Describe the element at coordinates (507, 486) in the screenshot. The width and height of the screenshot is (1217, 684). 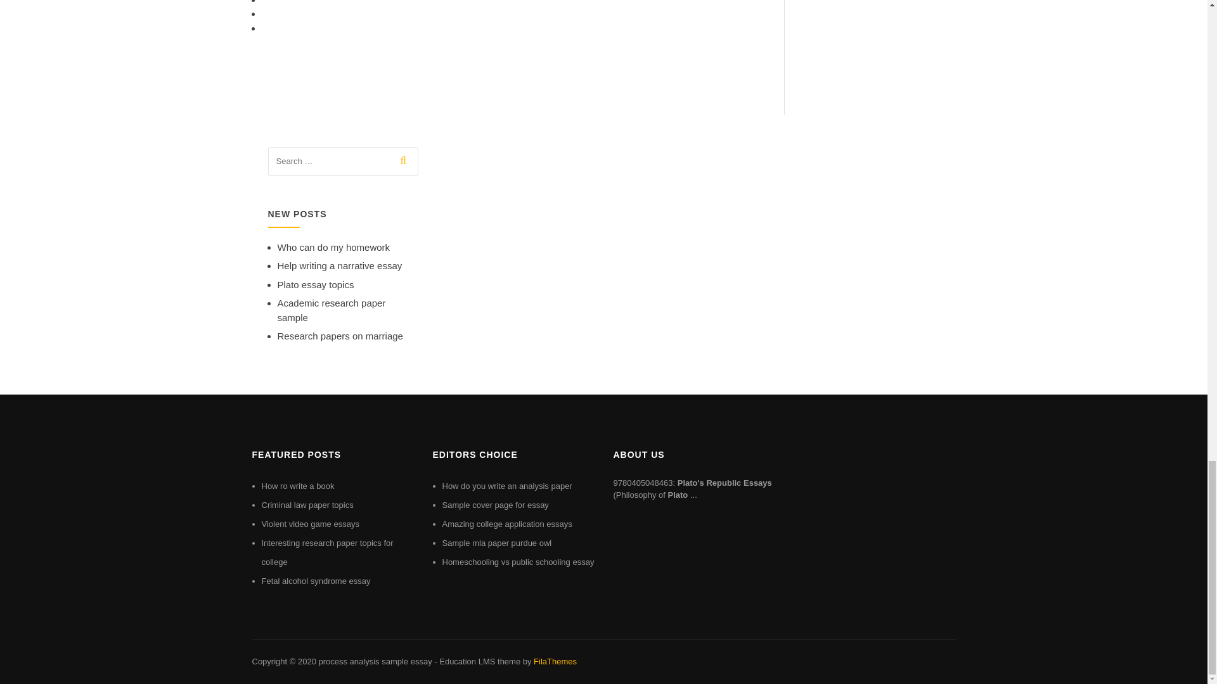
I see `How do you write an analysis paper` at that location.